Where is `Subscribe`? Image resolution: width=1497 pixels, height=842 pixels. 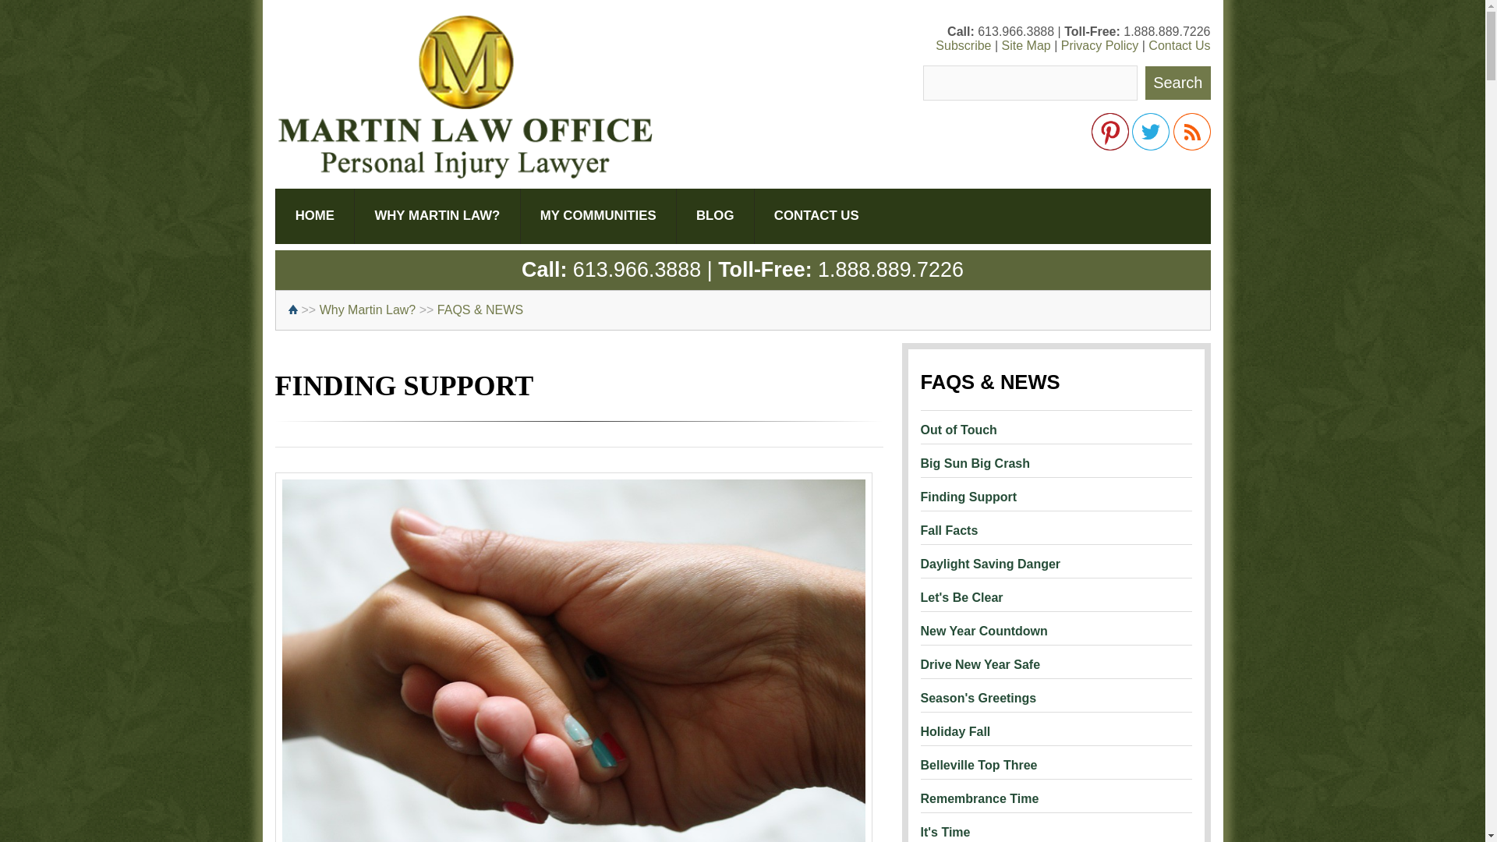
Subscribe is located at coordinates (964, 45).